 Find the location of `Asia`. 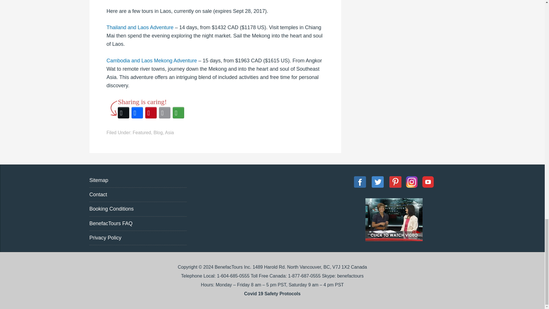

Asia is located at coordinates (169, 132).